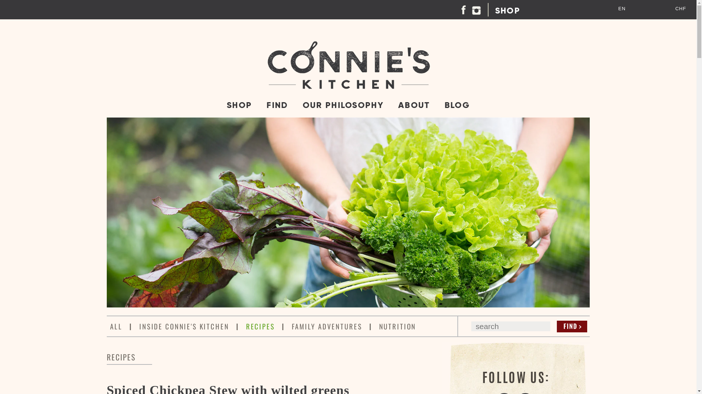 Image resolution: width=702 pixels, height=394 pixels. Describe the element at coordinates (398, 326) in the screenshot. I see `NUTRITION` at that location.